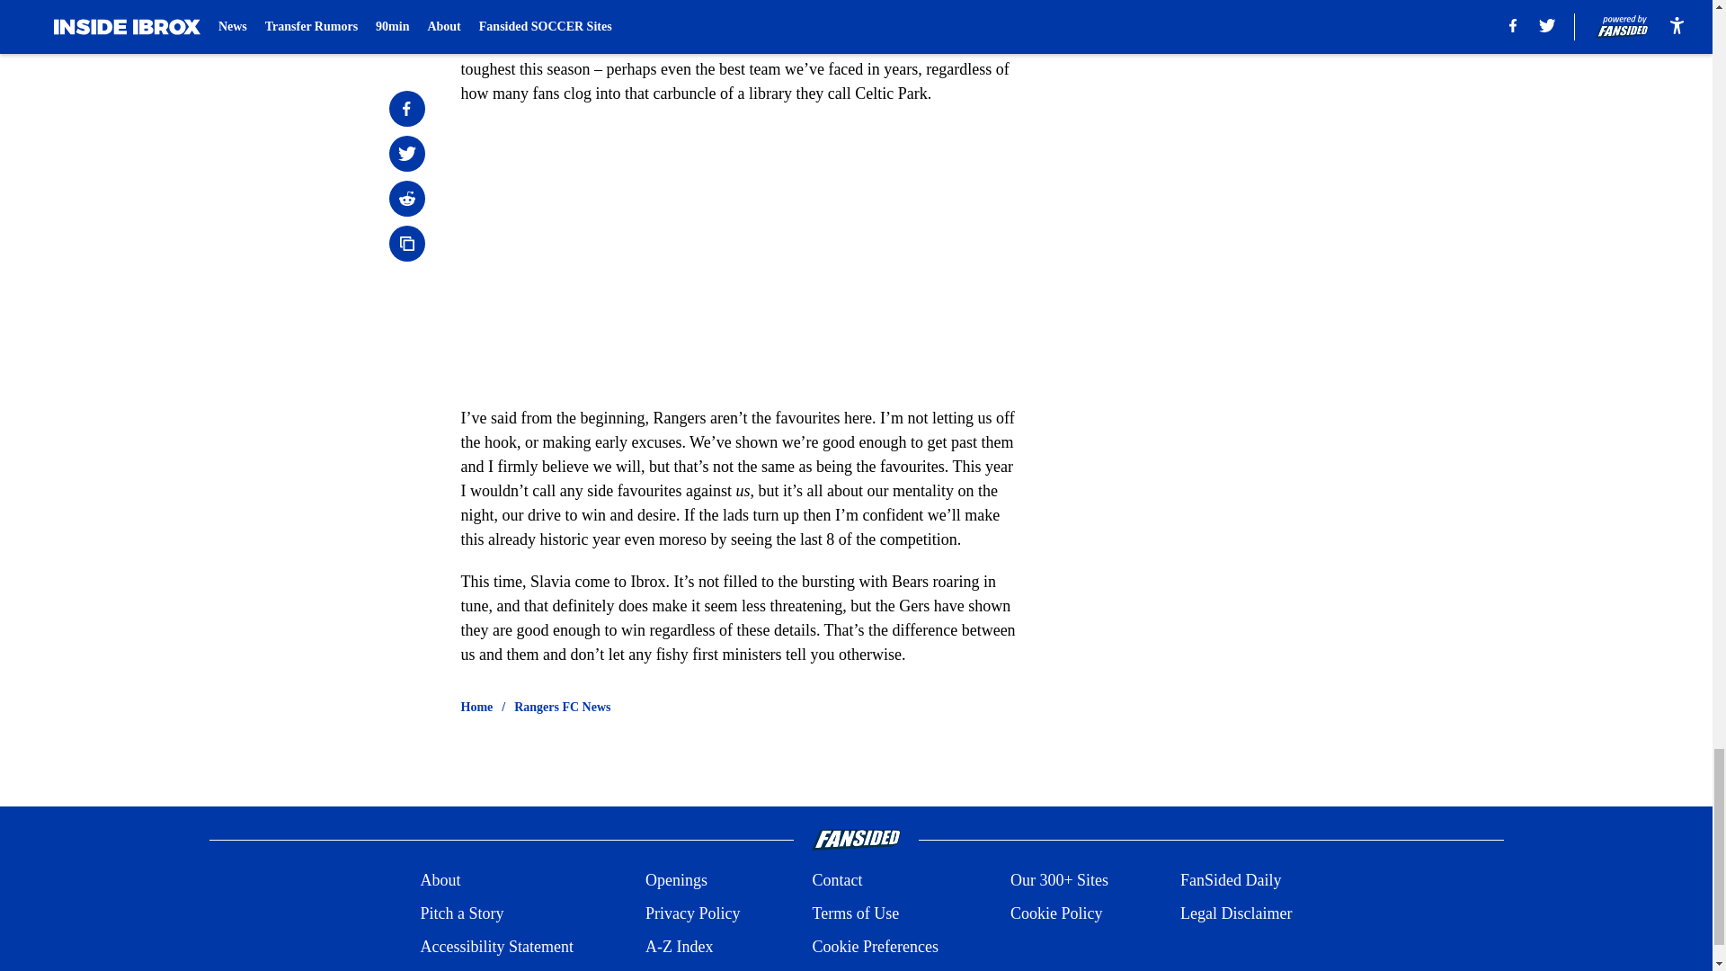  What do you see at coordinates (496, 948) in the screenshot?
I see `Accessibility Statement` at bounding box center [496, 948].